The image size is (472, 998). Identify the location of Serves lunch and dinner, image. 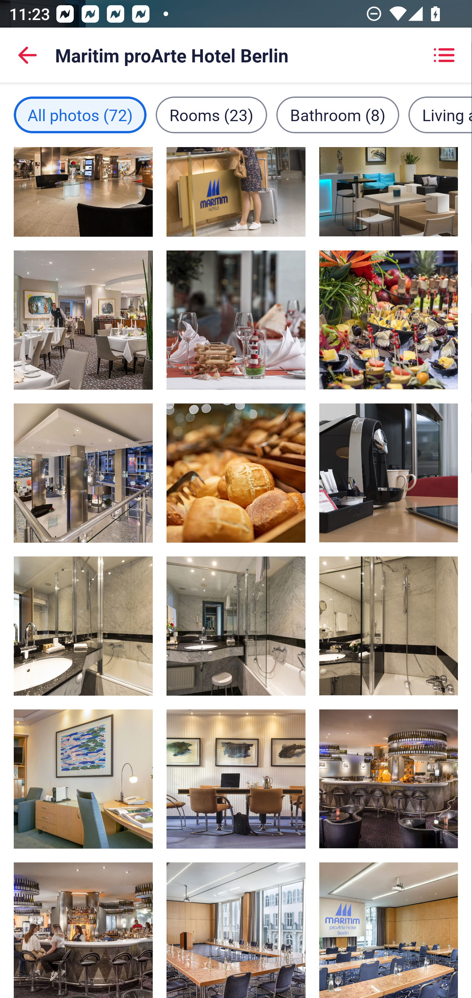
(388, 779).